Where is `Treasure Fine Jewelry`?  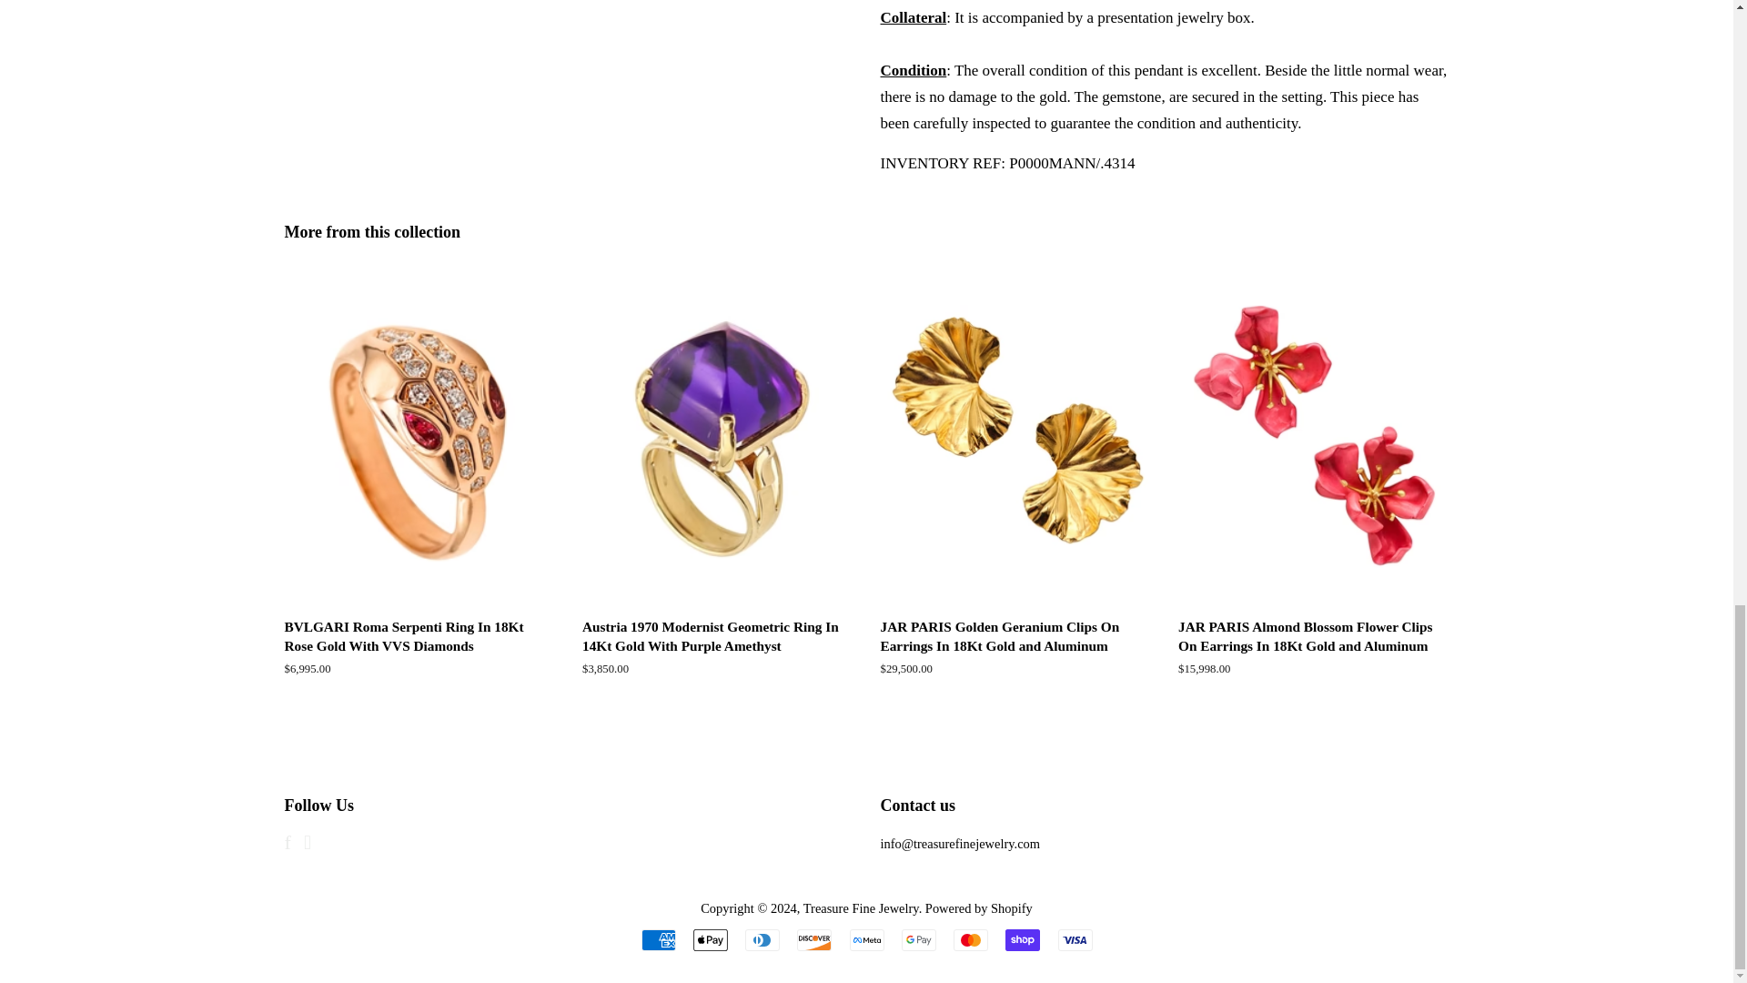
Treasure Fine Jewelry is located at coordinates (861, 908).